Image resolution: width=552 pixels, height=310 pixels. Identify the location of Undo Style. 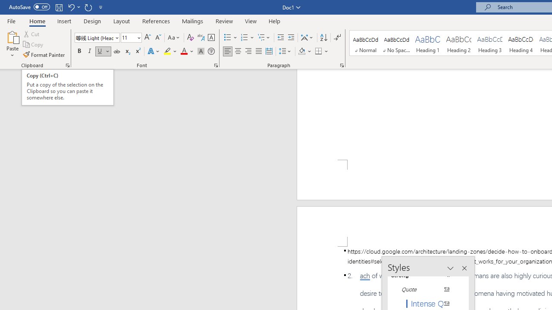
(73, 7).